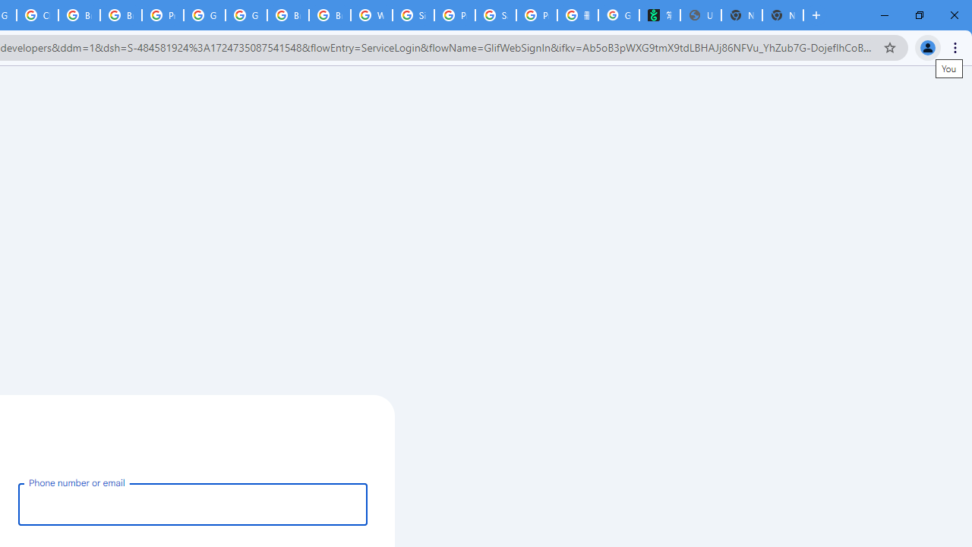 This screenshot has height=547, width=972. What do you see at coordinates (289, 15) in the screenshot?
I see `Browse Chrome as a guest - Computer - Google Chrome Help` at bounding box center [289, 15].